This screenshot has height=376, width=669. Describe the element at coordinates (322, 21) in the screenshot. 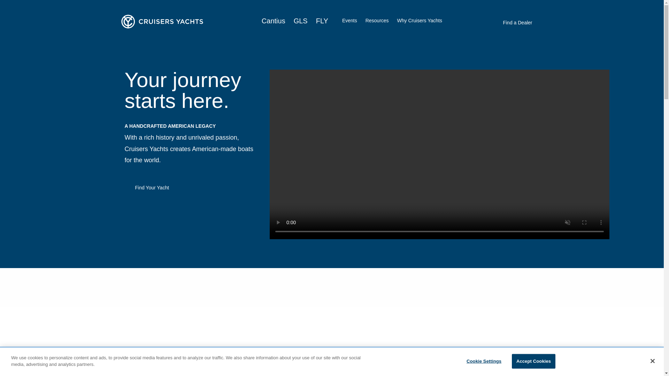

I see `FLY` at that location.